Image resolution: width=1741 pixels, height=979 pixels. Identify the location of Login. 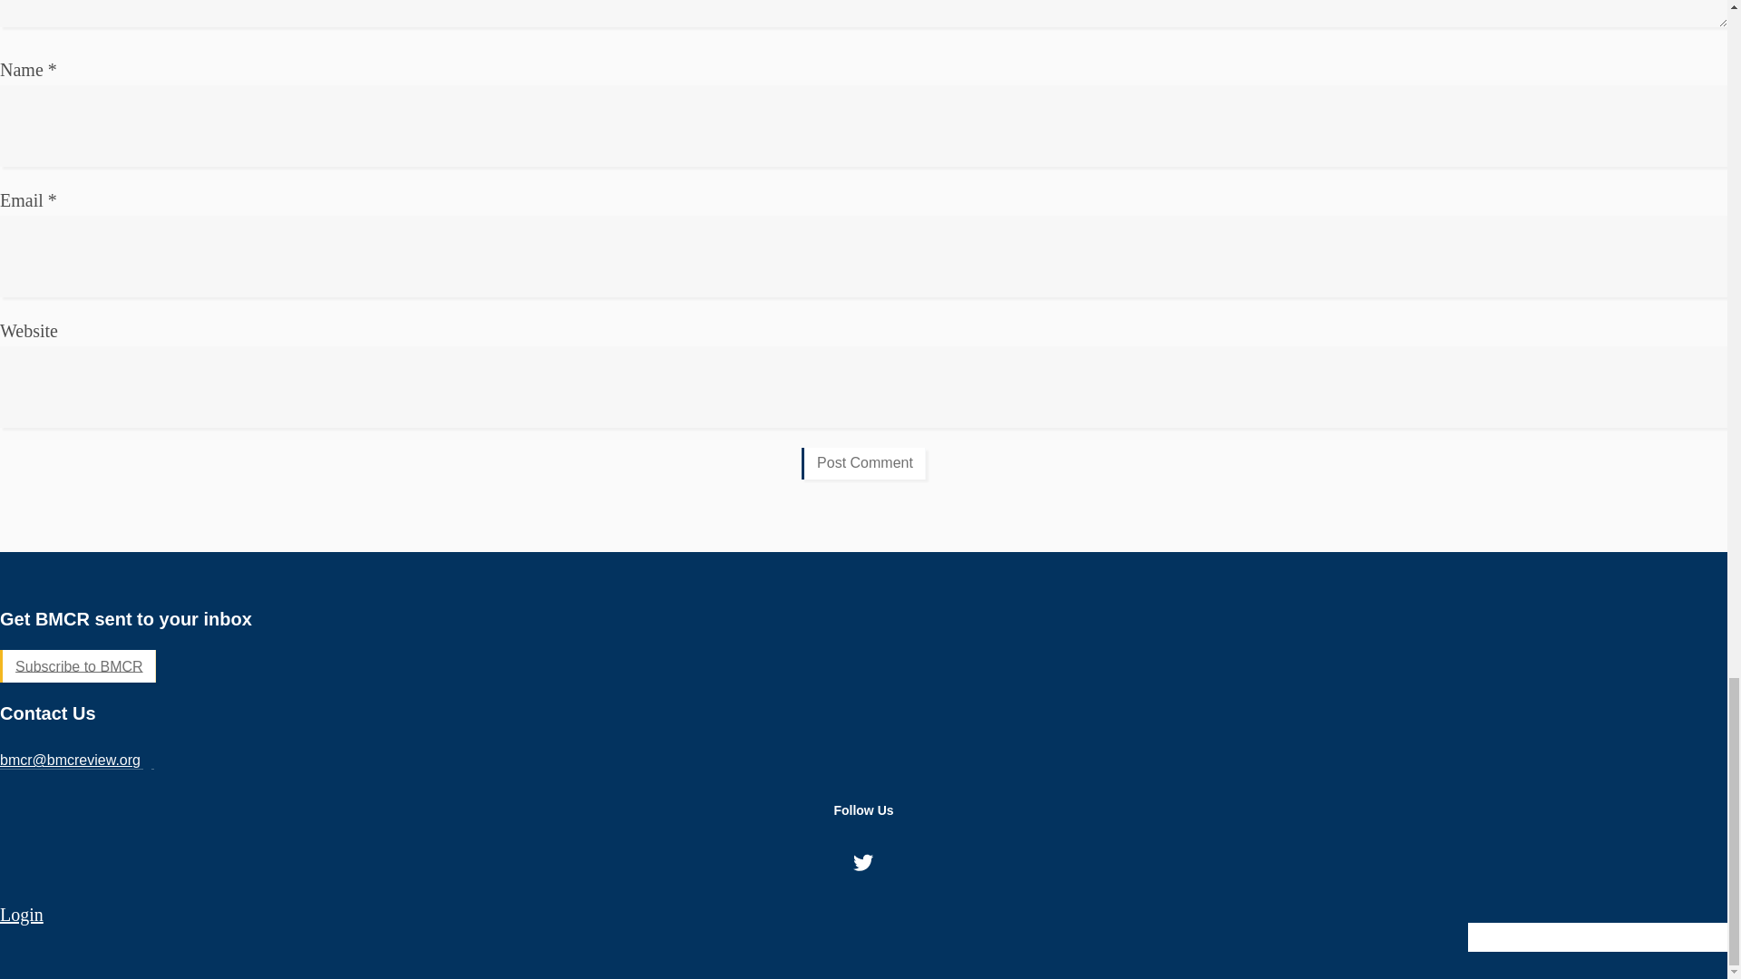
(22, 914).